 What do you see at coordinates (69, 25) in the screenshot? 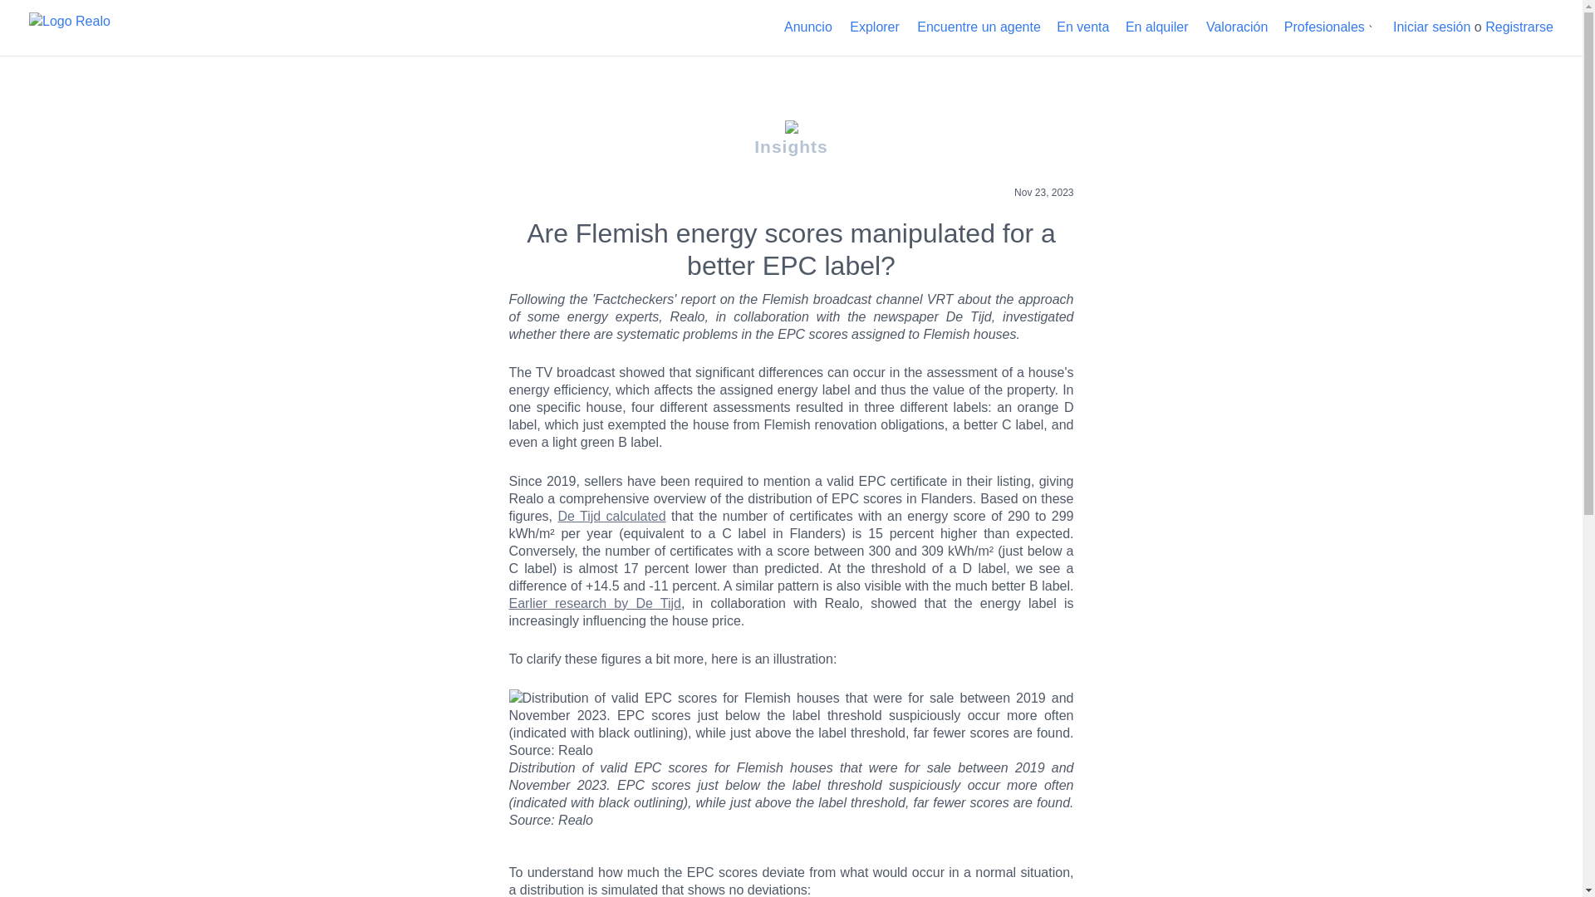
I see `Realo` at bounding box center [69, 25].